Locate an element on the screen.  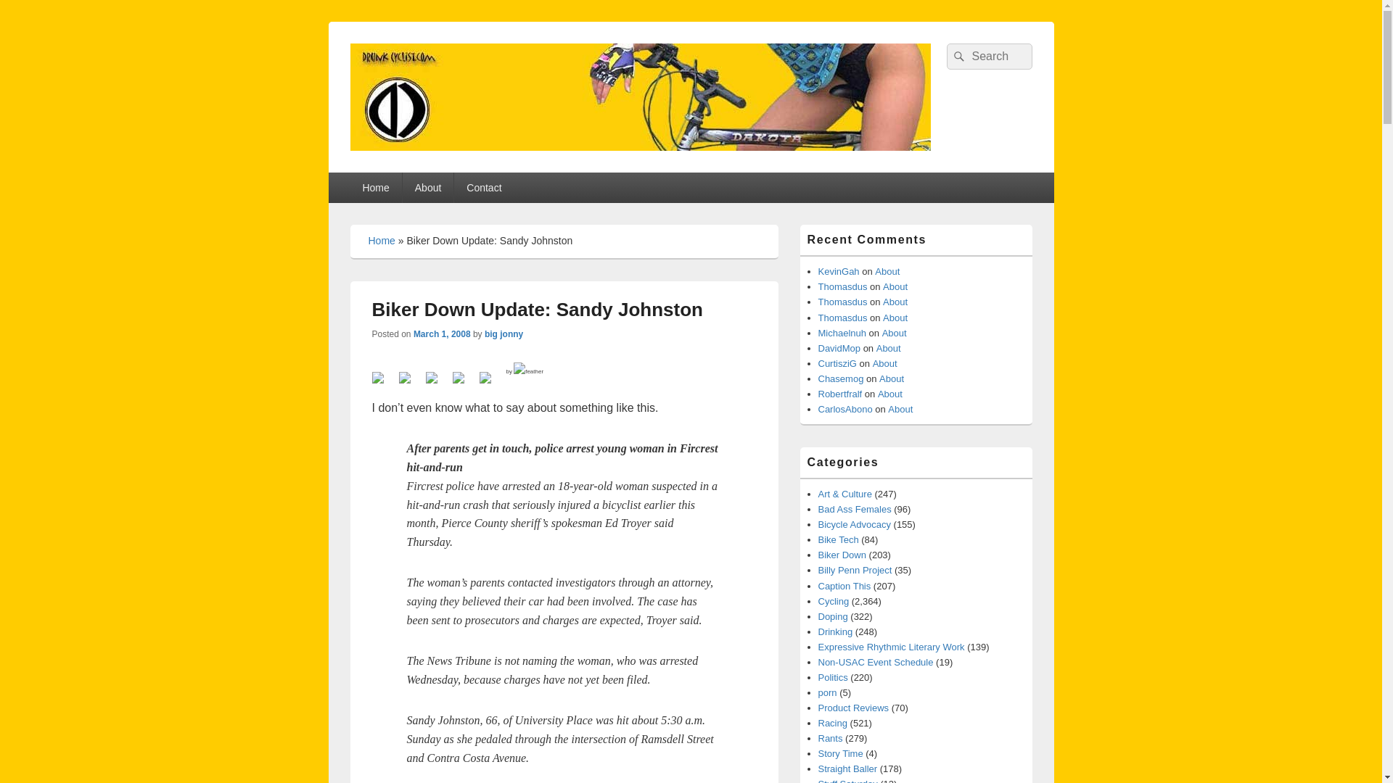
Contact is located at coordinates (483, 187).